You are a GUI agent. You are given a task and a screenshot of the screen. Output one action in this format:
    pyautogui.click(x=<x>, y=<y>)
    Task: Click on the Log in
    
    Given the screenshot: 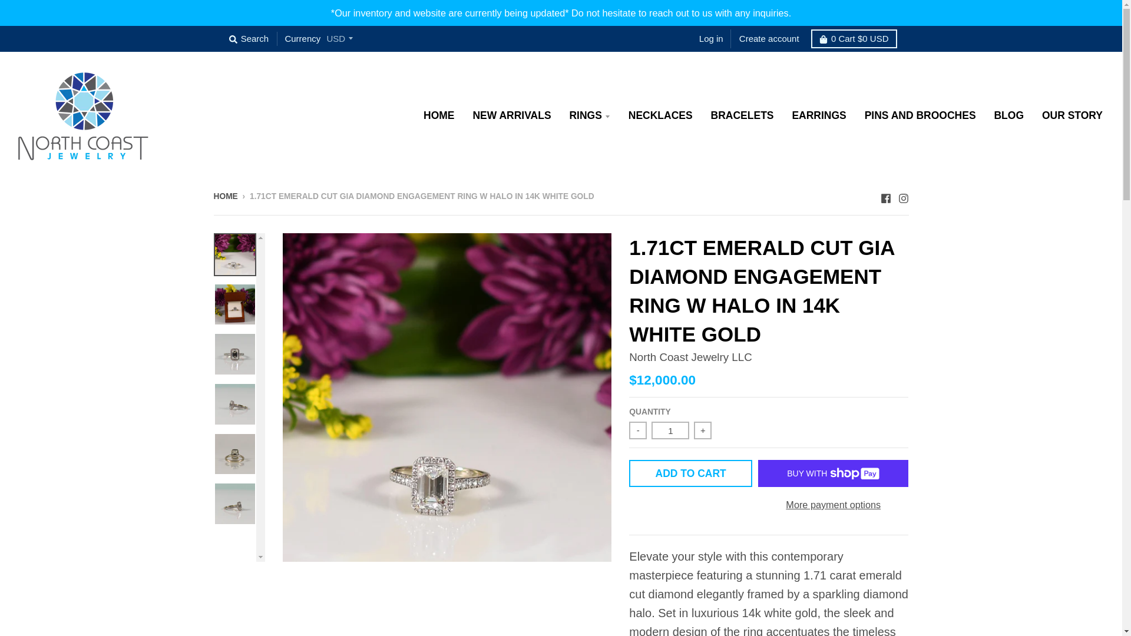 What is the action you would take?
    pyautogui.click(x=711, y=39)
    